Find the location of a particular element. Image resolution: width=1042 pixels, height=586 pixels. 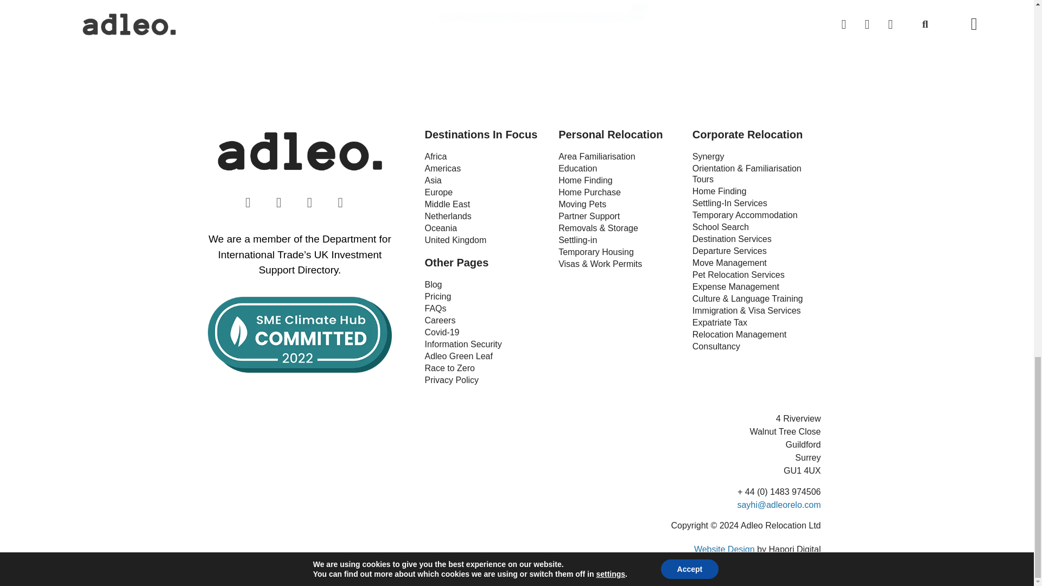

Africa is located at coordinates (486, 156).